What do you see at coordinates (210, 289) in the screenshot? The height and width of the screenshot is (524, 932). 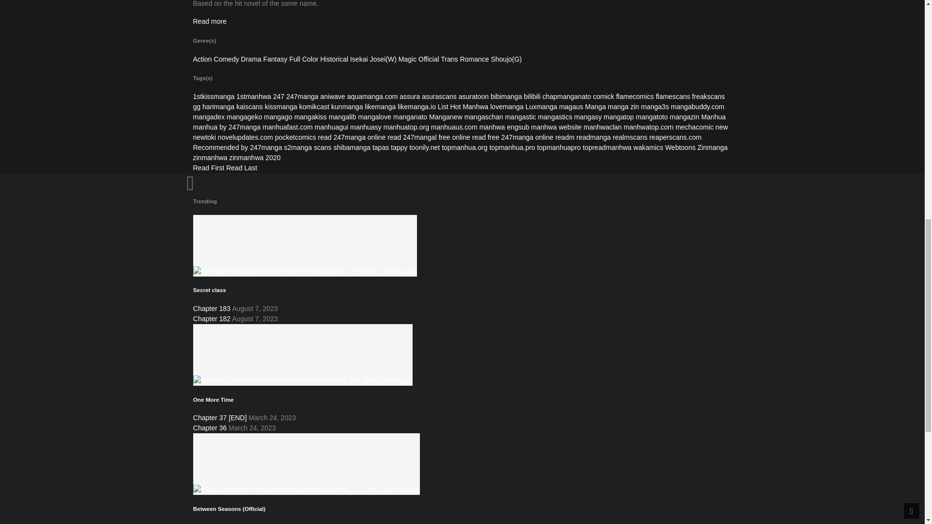 I see `Secret class` at bounding box center [210, 289].